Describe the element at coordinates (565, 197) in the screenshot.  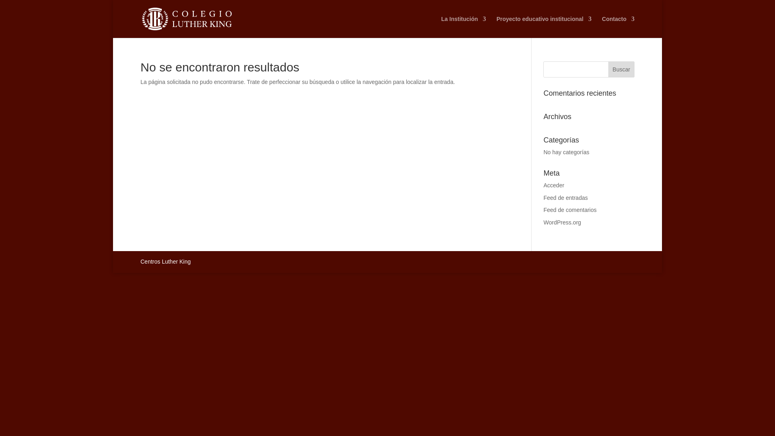
I see `Feed de entradas` at that location.